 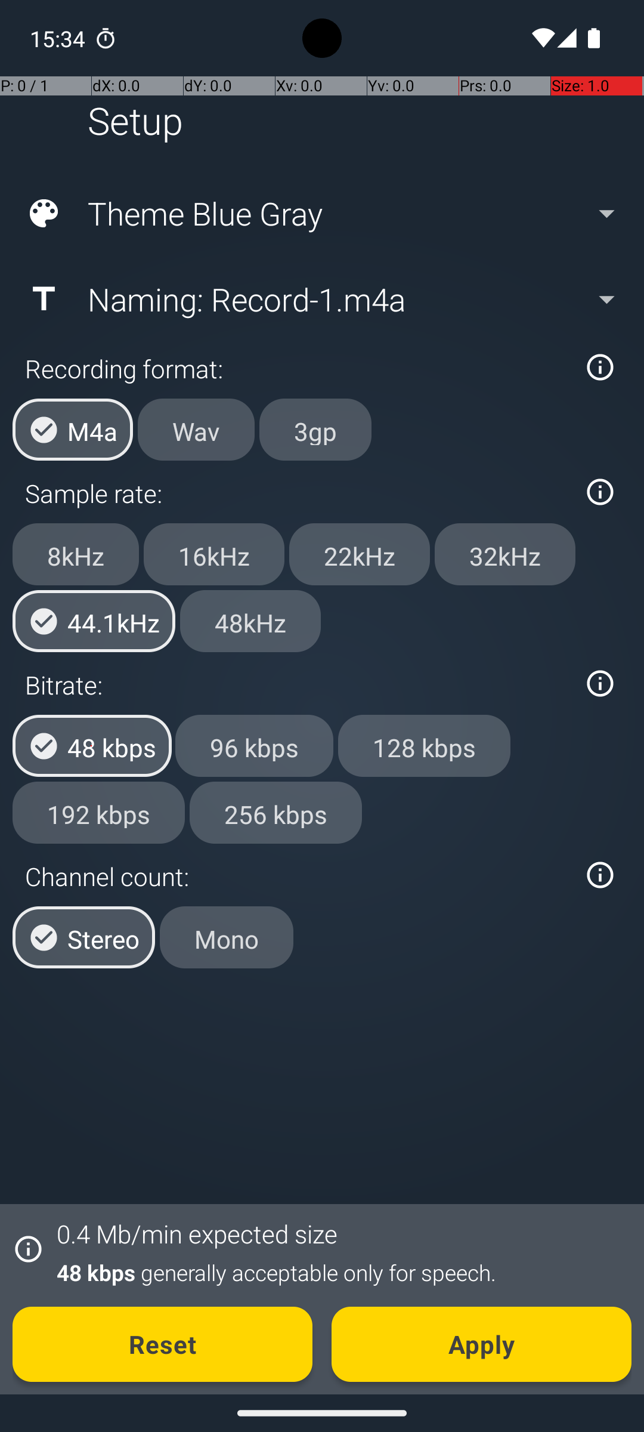 What do you see at coordinates (541, 38) in the screenshot?
I see `Wifi signal full.` at bounding box center [541, 38].